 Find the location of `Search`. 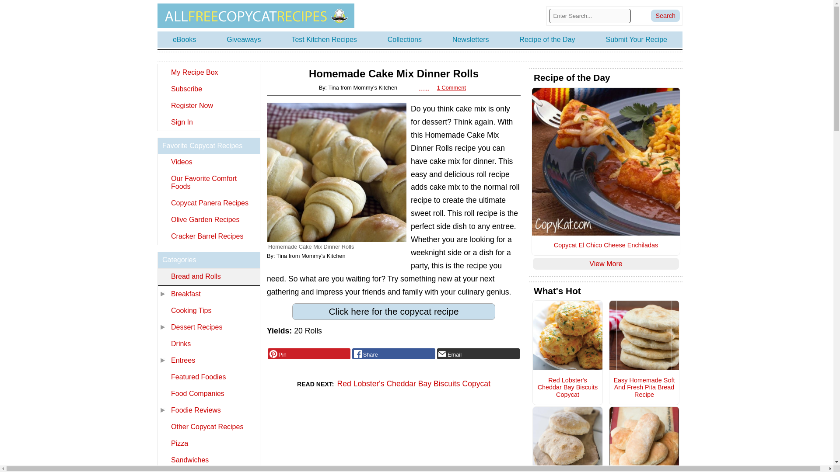

Search is located at coordinates (665, 15).